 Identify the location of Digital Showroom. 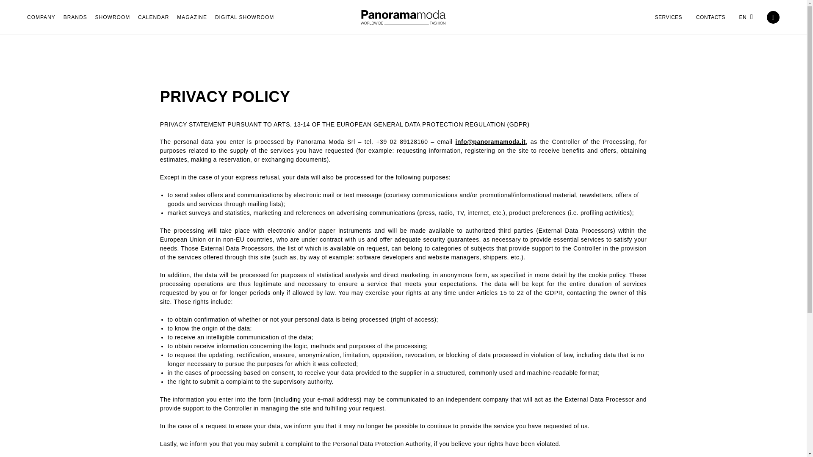
(245, 17).